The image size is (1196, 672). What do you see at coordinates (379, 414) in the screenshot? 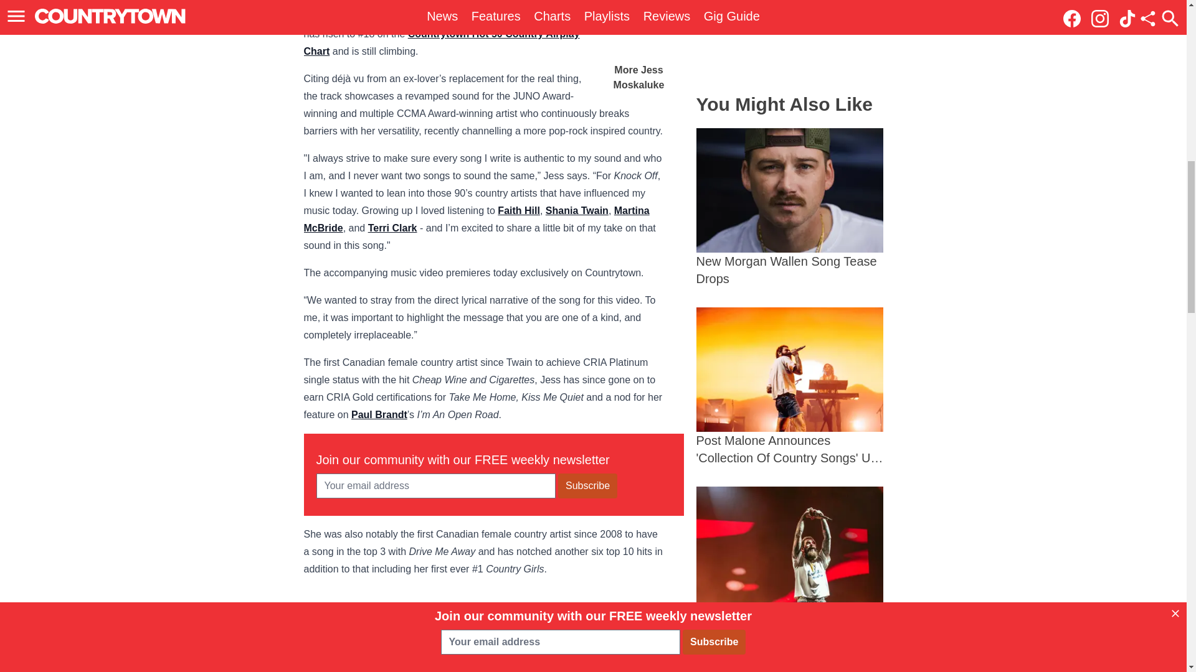
I see `Paul Brandt` at bounding box center [379, 414].